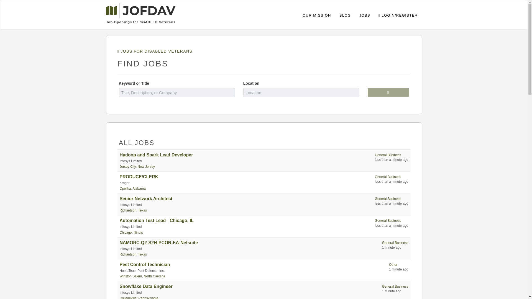 This screenshot has height=299, width=532. Describe the element at coordinates (388, 220) in the screenshot. I see `General Business` at that location.